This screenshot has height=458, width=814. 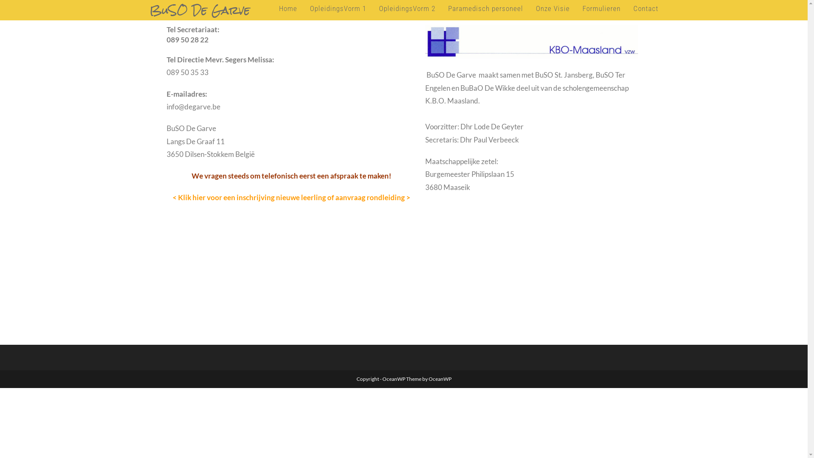 What do you see at coordinates (287, 8) in the screenshot?
I see `Home` at bounding box center [287, 8].